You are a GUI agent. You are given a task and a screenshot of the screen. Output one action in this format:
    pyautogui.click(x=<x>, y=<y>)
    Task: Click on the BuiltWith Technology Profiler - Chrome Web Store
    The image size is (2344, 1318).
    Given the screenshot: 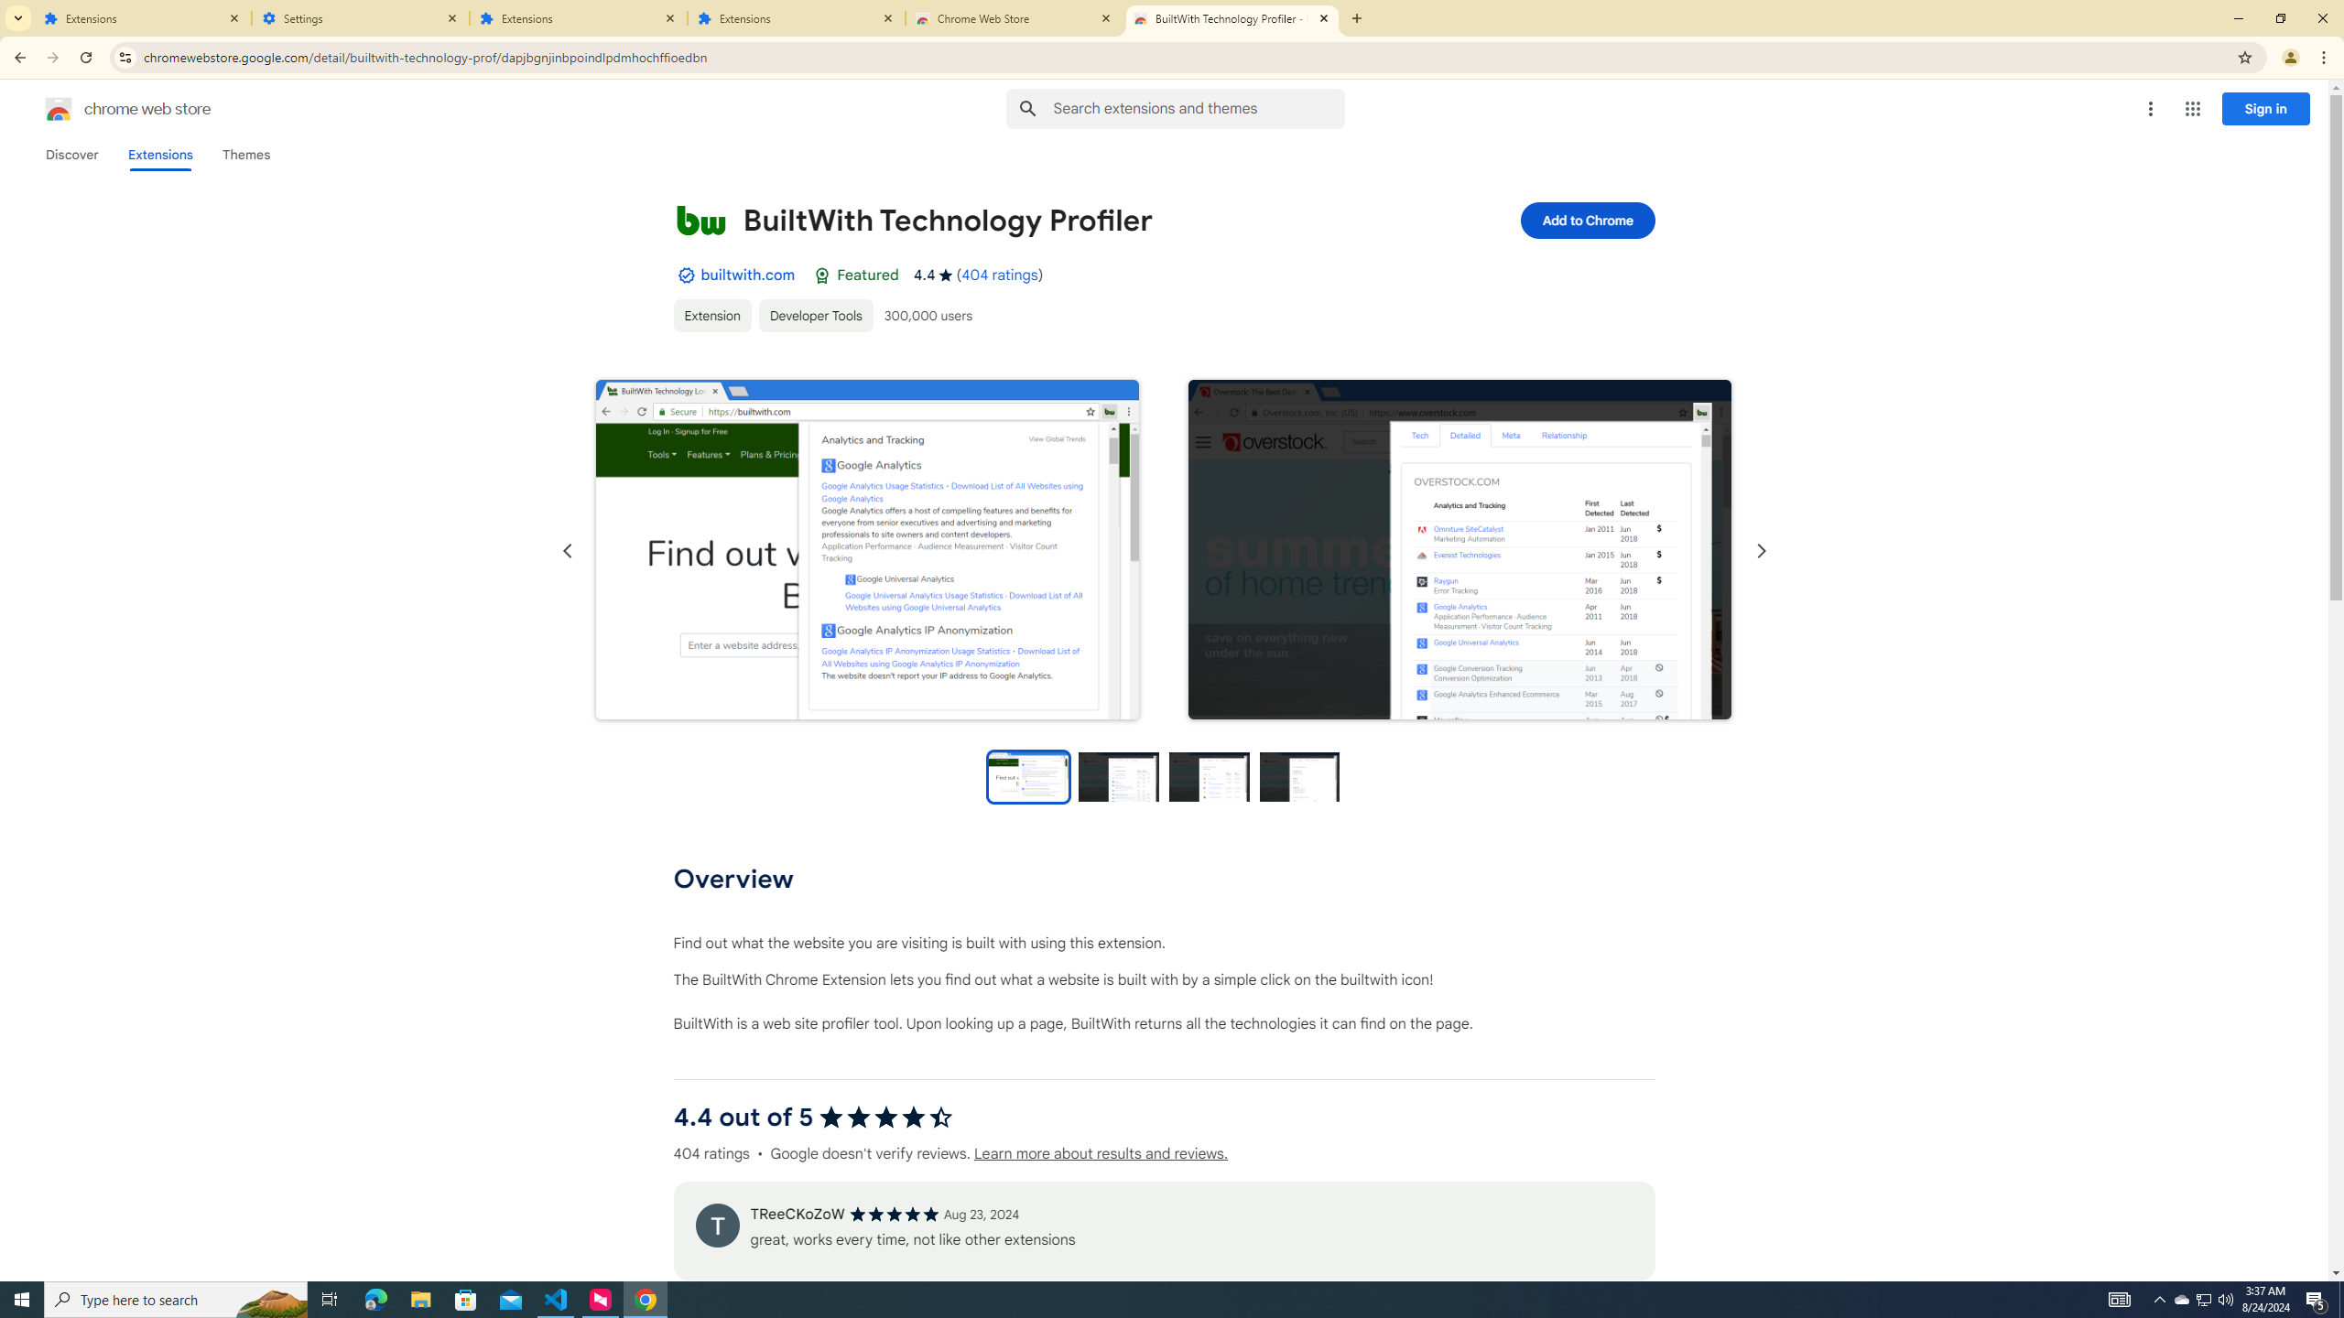 What is the action you would take?
    pyautogui.click(x=1232, y=18)
    